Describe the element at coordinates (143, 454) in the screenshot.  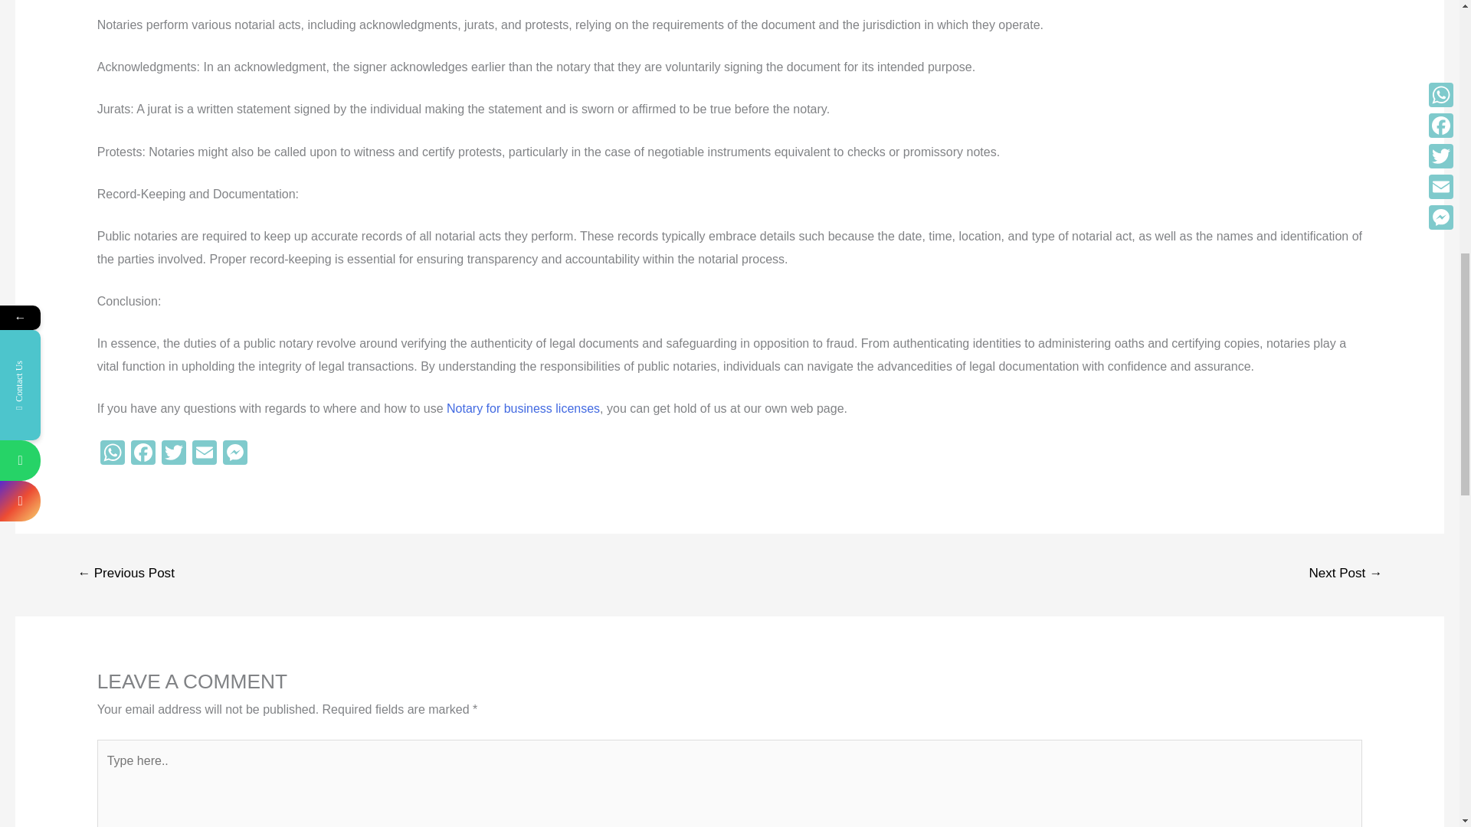
I see `Facebook` at that location.